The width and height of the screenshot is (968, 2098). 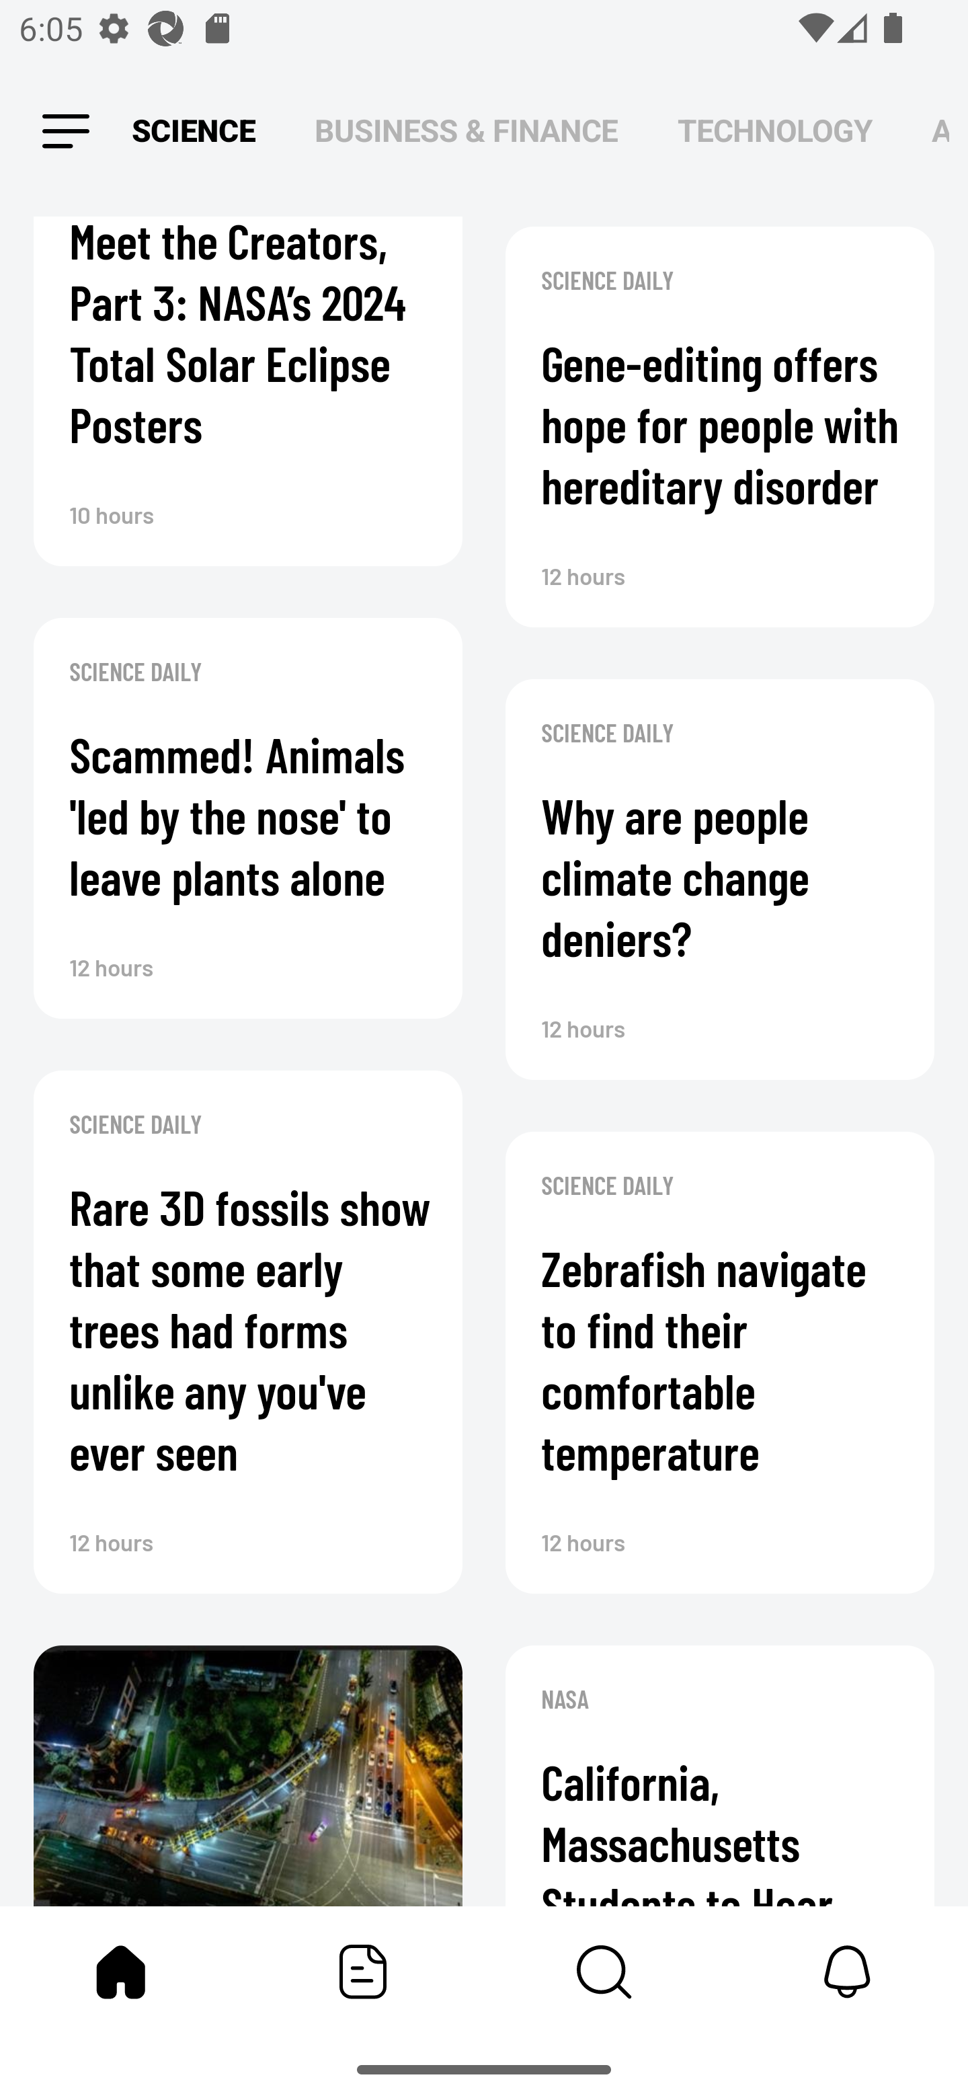 What do you see at coordinates (363, 1972) in the screenshot?
I see `Featured` at bounding box center [363, 1972].